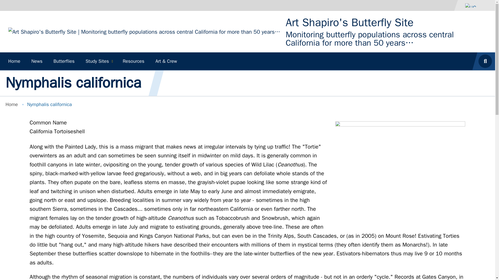 The height and width of the screenshot is (280, 499). I want to click on Home, so click(349, 23).